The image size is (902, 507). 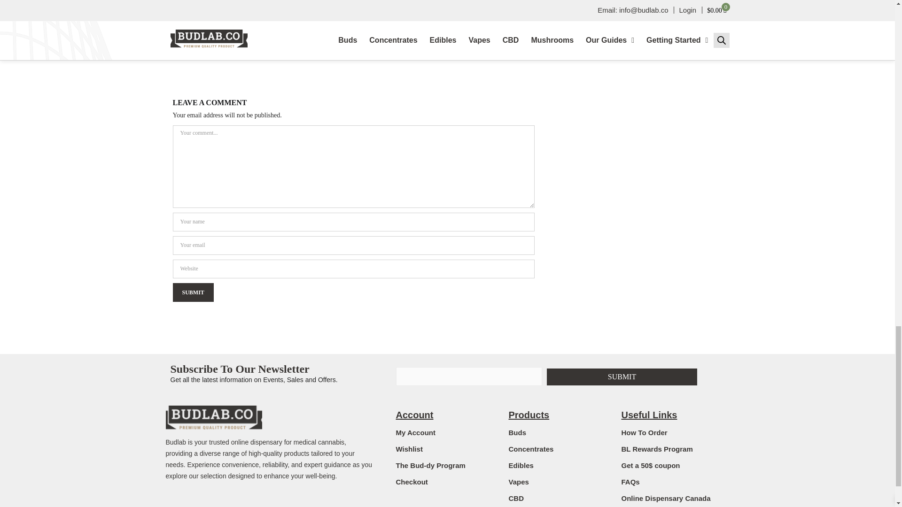 What do you see at coordinates (210, 416) in the screenshot?
I see `Bud Lab Logo PNG` at bounding box center [210, 416].